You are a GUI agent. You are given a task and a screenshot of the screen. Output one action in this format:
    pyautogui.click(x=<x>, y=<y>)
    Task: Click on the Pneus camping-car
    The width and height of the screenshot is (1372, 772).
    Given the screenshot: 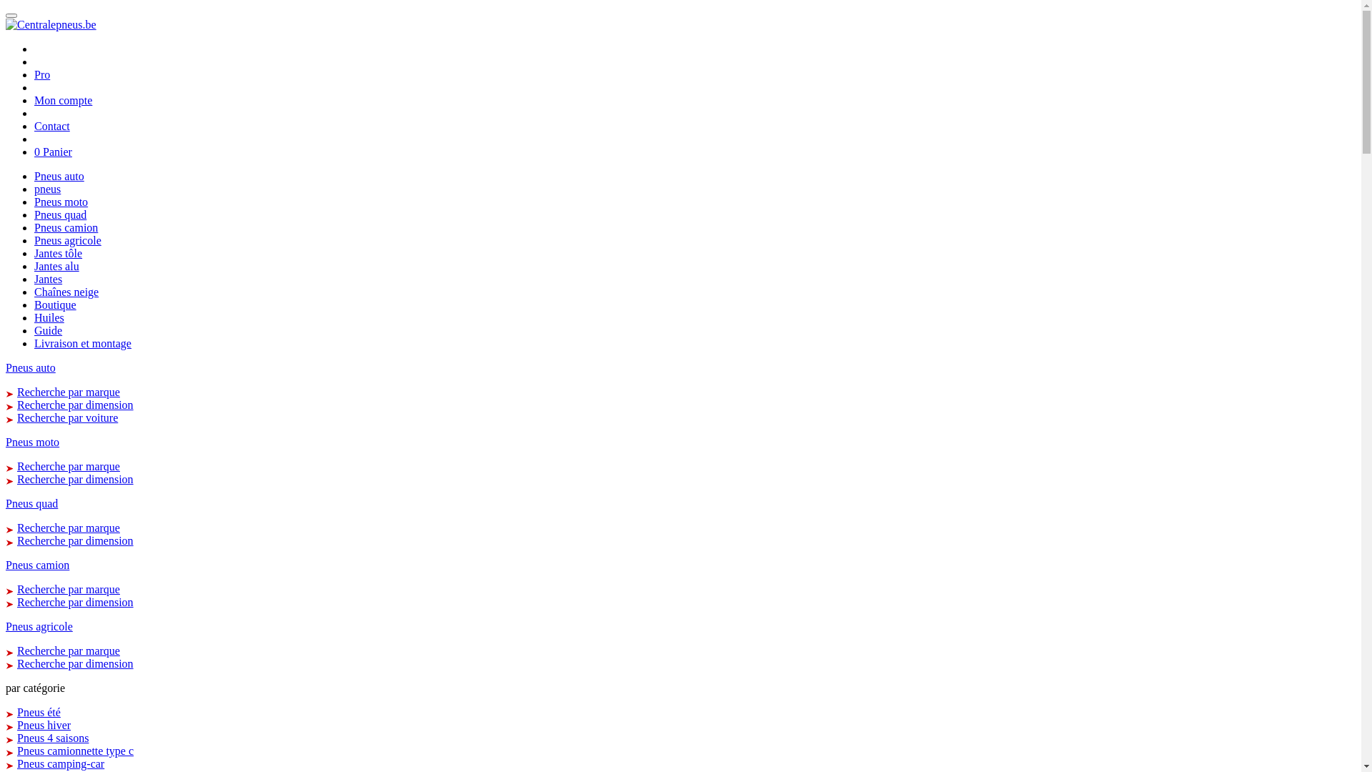 What is the action you would take?
    pyautogui.click(x=61, y=763)
    